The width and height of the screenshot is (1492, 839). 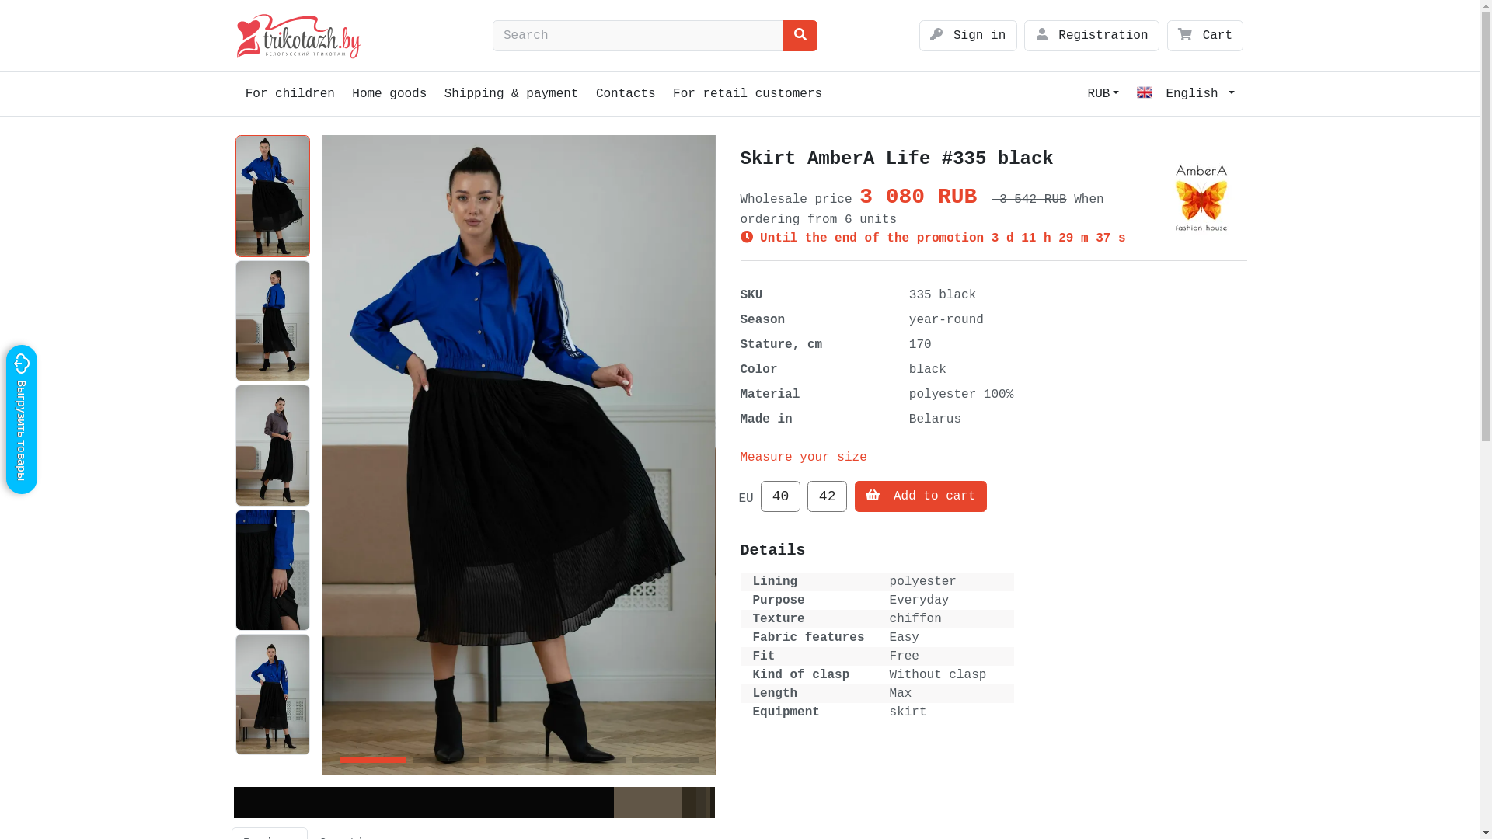 I want to click on Shipping & payment, so click(x=511, y=94).